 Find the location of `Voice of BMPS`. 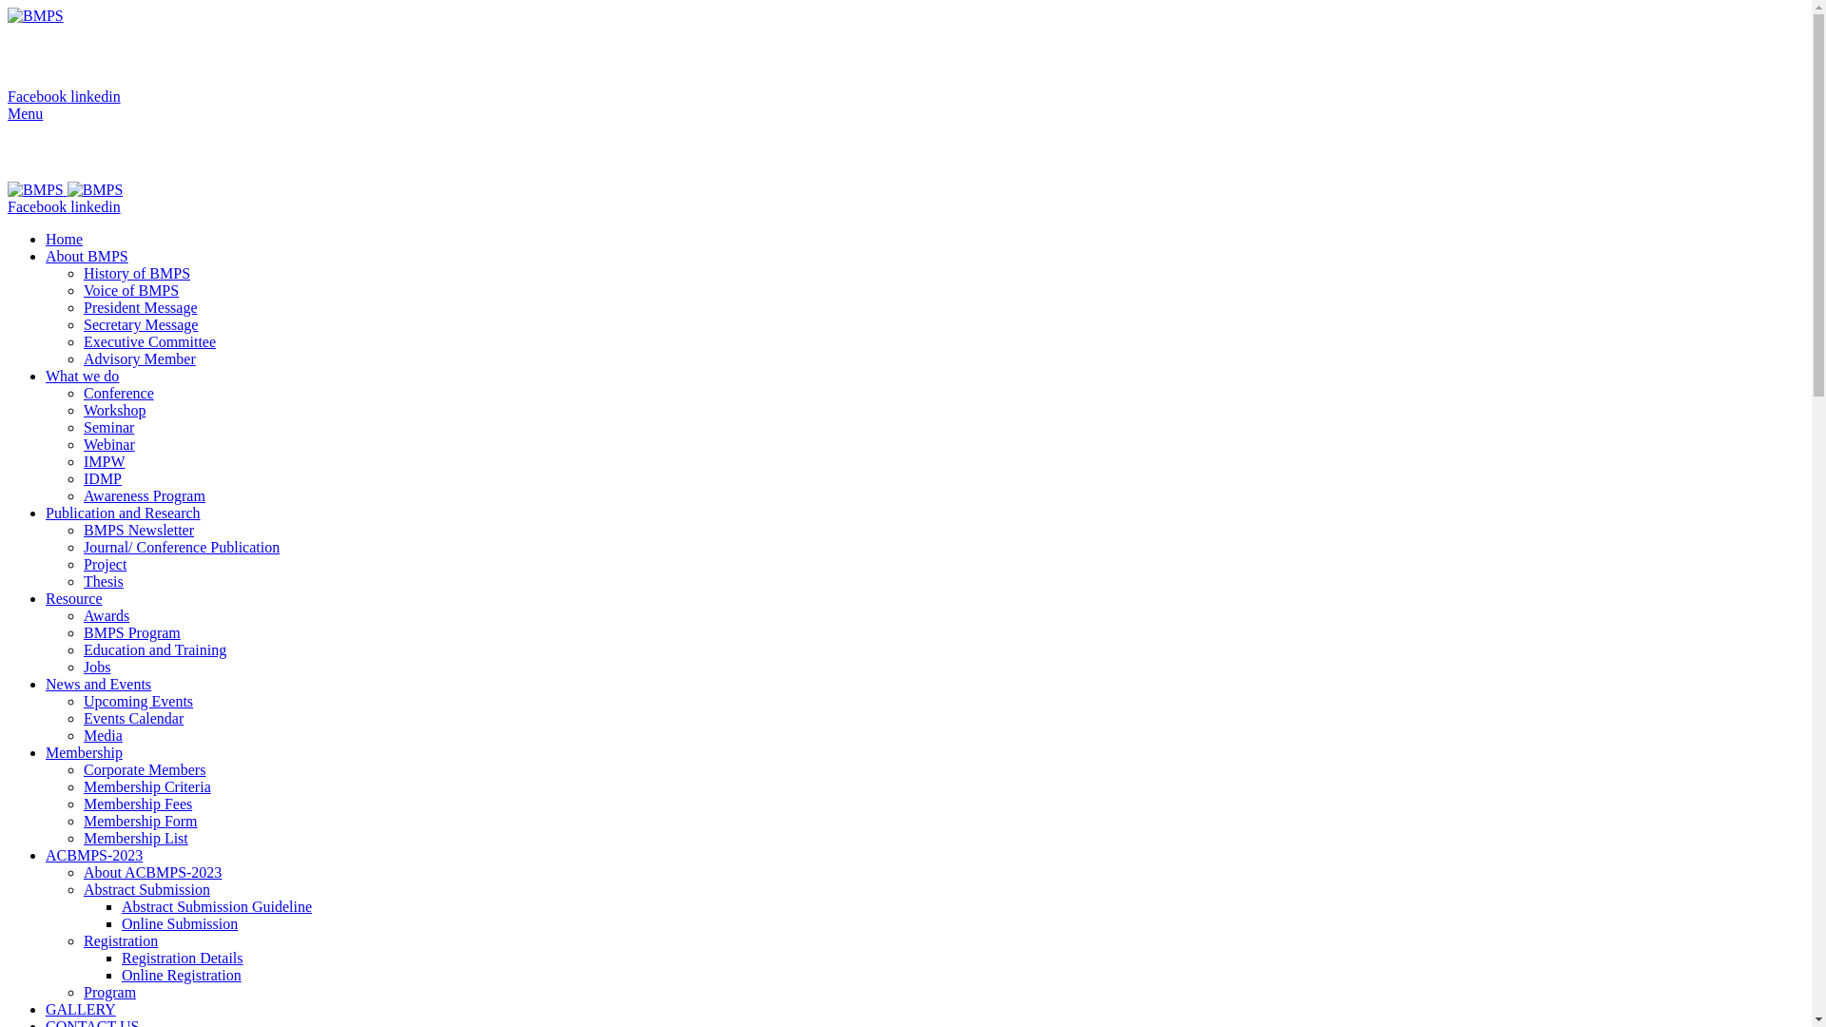

Voice of BMPS is located at coordinates (131, 291).